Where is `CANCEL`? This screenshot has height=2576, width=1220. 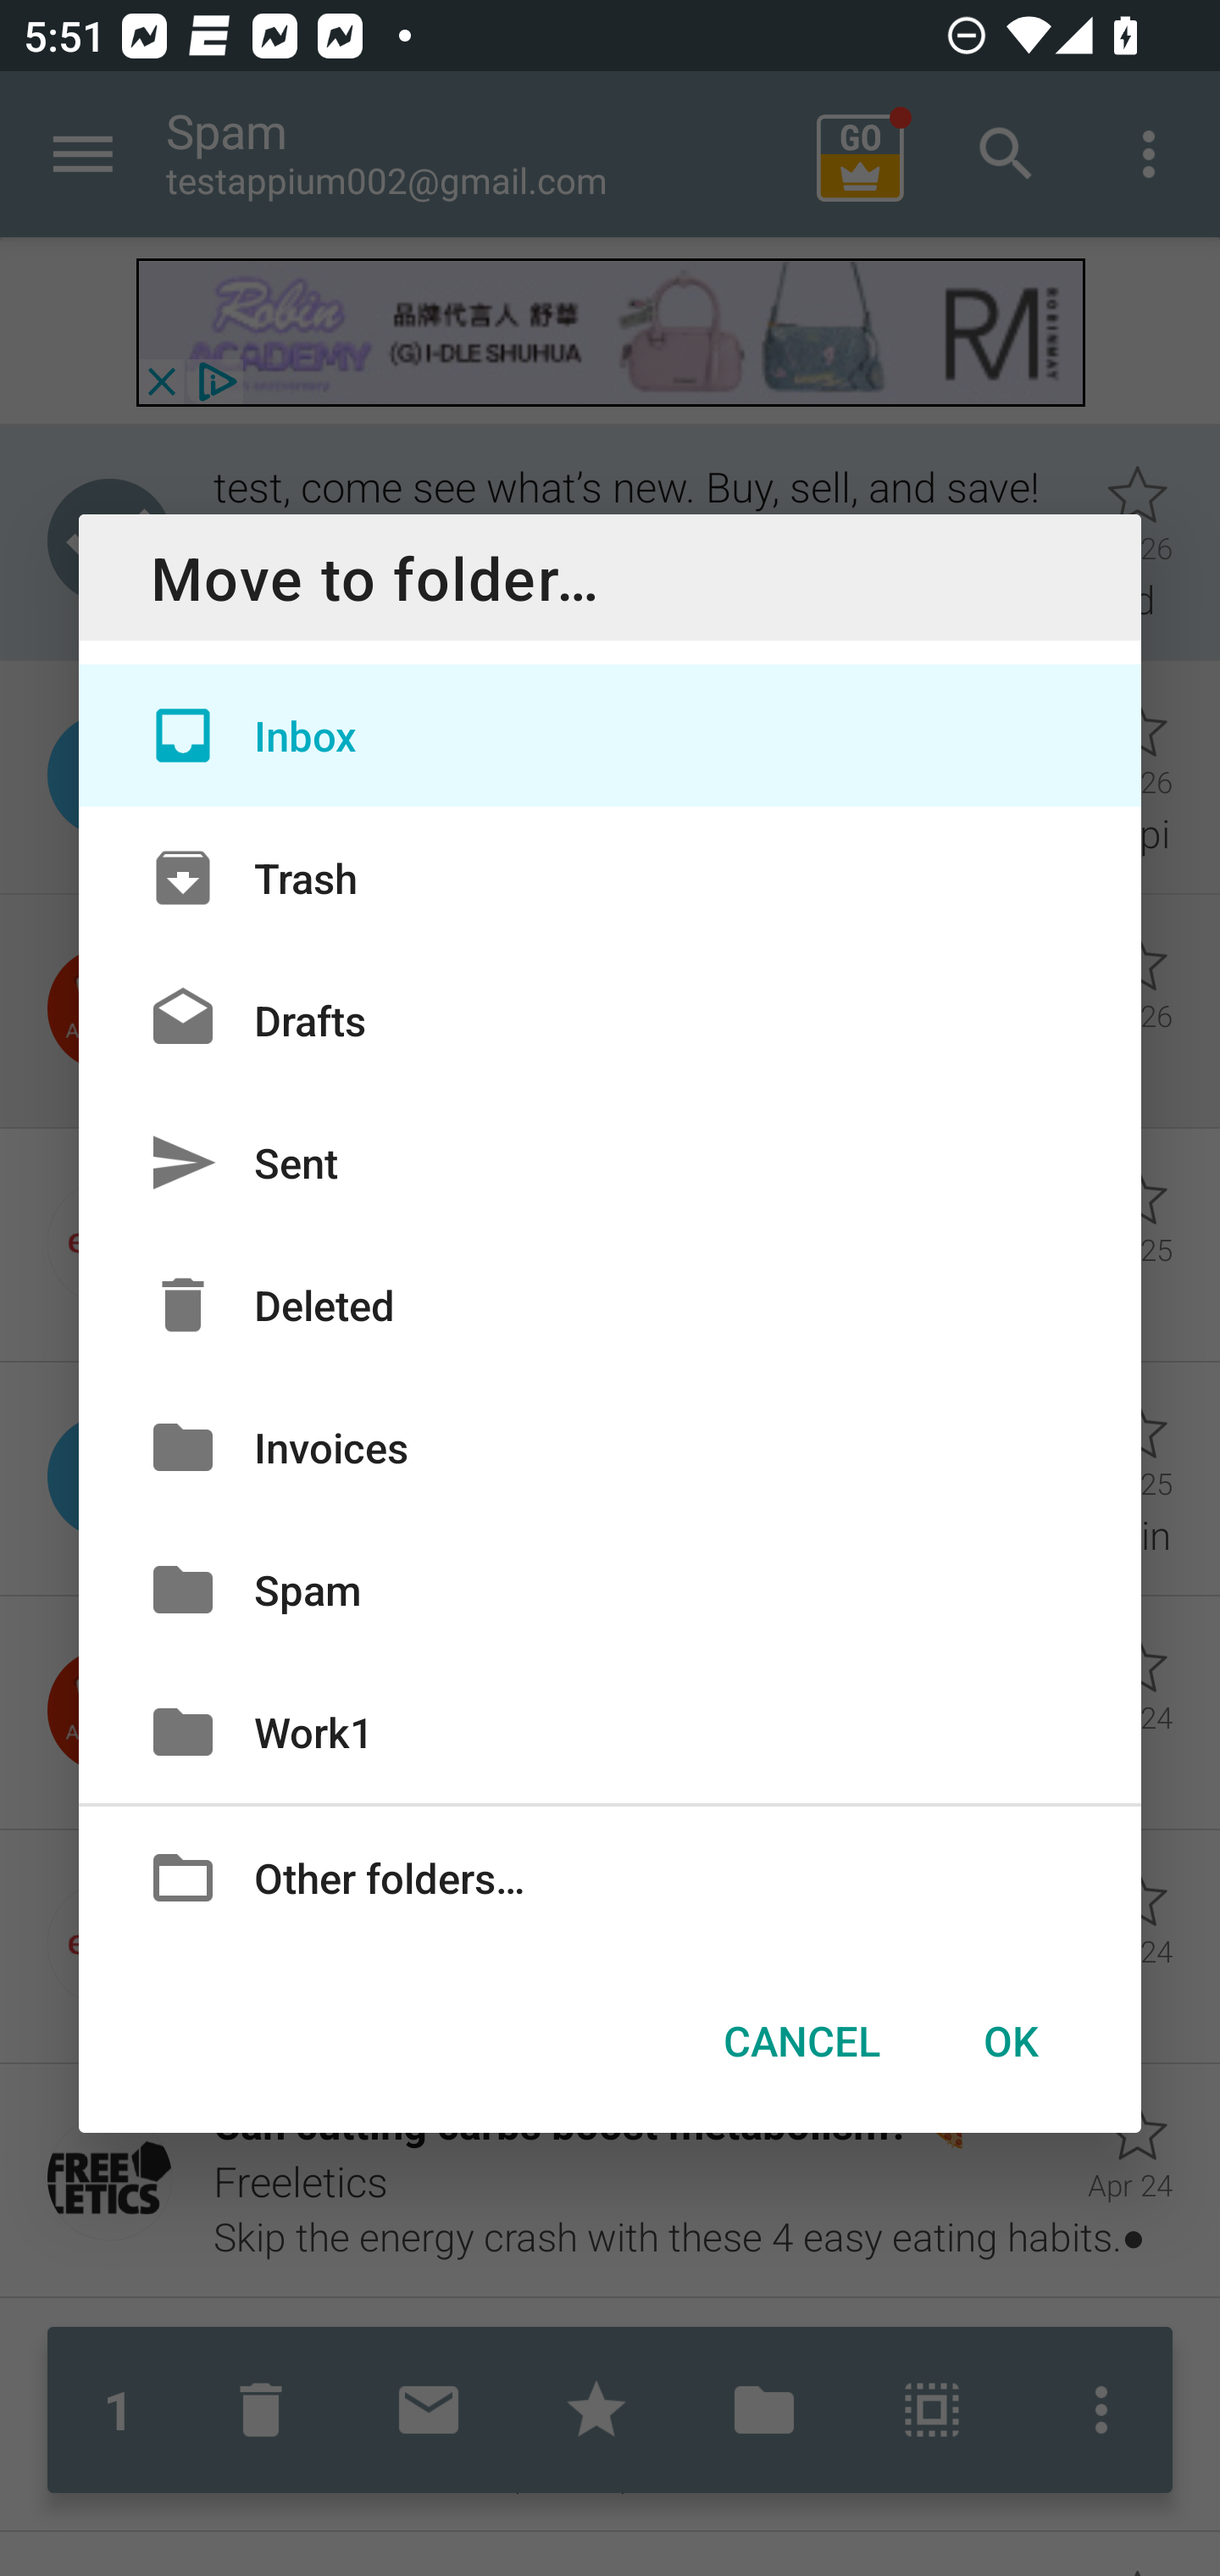 CANCEL is located at coordinates (801, 2040).